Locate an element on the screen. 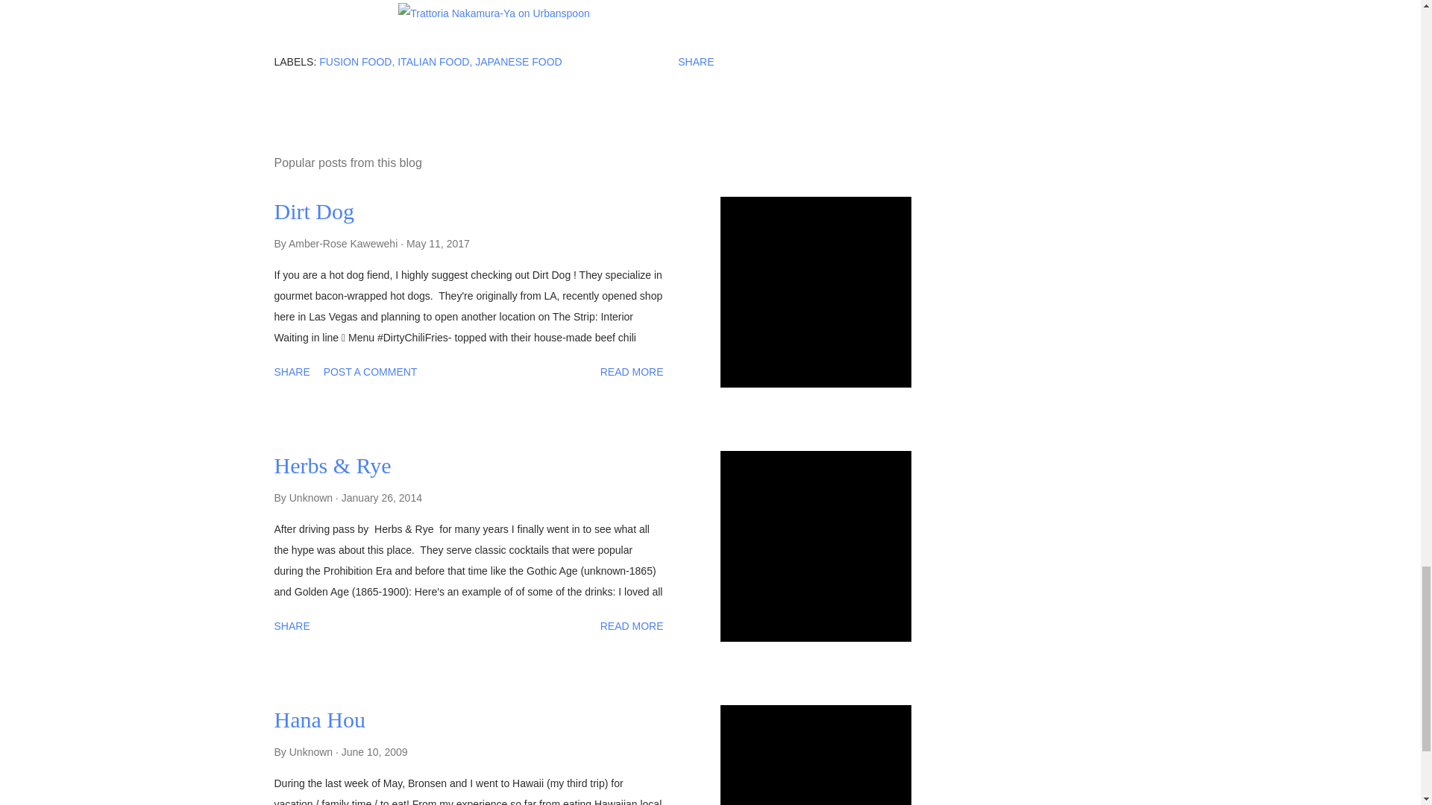 This screenshot has width=1432, height=805. Email Post is located at coordinates (585, 61).